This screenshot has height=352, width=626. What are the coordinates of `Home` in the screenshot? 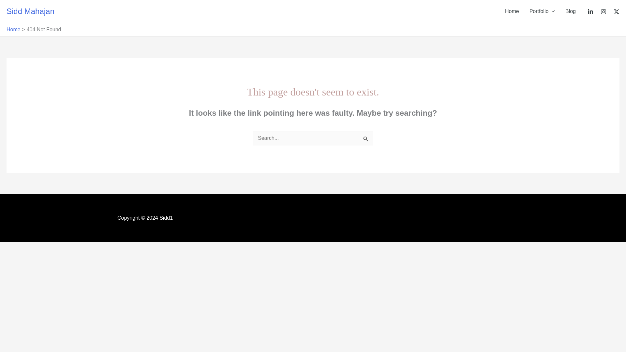 It's located at (512, 11).